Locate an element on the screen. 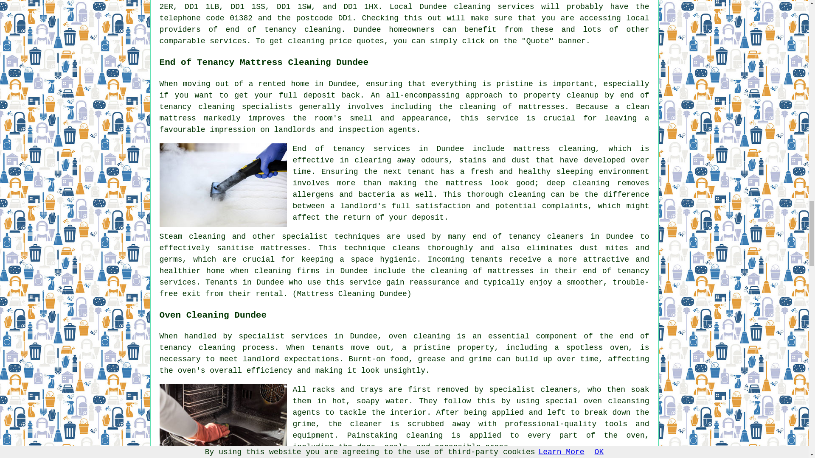 Image resolution: width=815 pixels, height=458 pixels. end of tenancy cleaning is located at coordinates (284, 30).